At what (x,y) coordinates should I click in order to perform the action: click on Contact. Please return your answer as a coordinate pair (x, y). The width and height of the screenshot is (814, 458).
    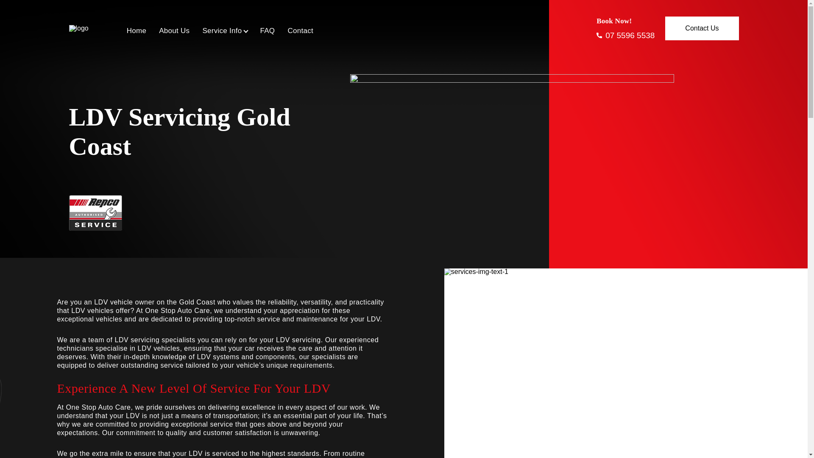
    Looking at the image, I should click on (300, 31).